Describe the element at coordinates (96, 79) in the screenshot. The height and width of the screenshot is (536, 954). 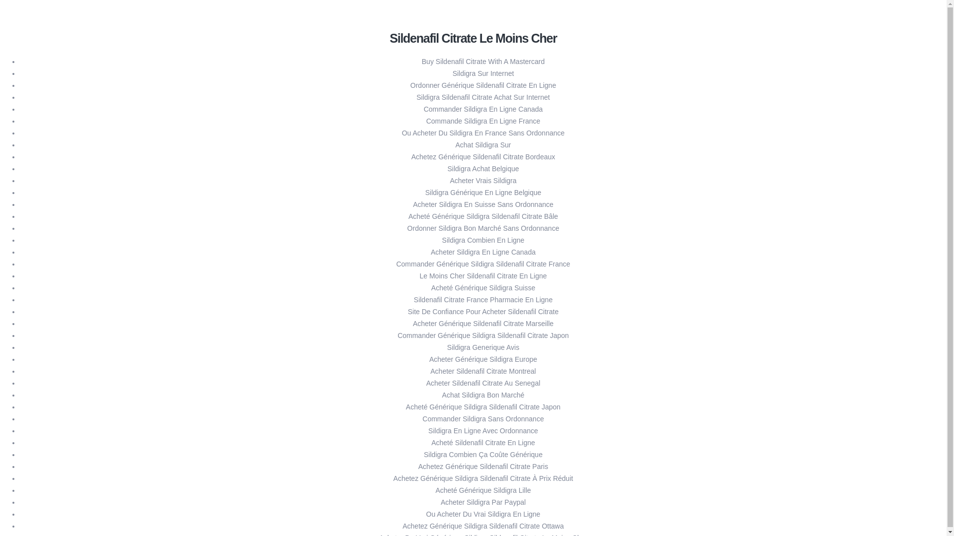
I see `Technology Investments` at that location.